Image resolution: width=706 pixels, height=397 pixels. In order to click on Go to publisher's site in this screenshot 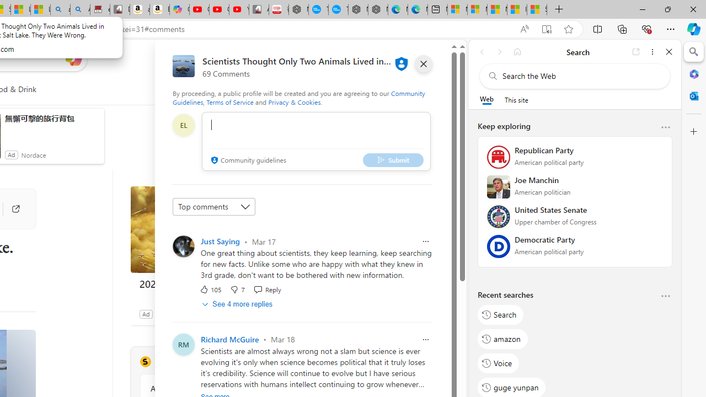, I will do `click(10, 208)`.